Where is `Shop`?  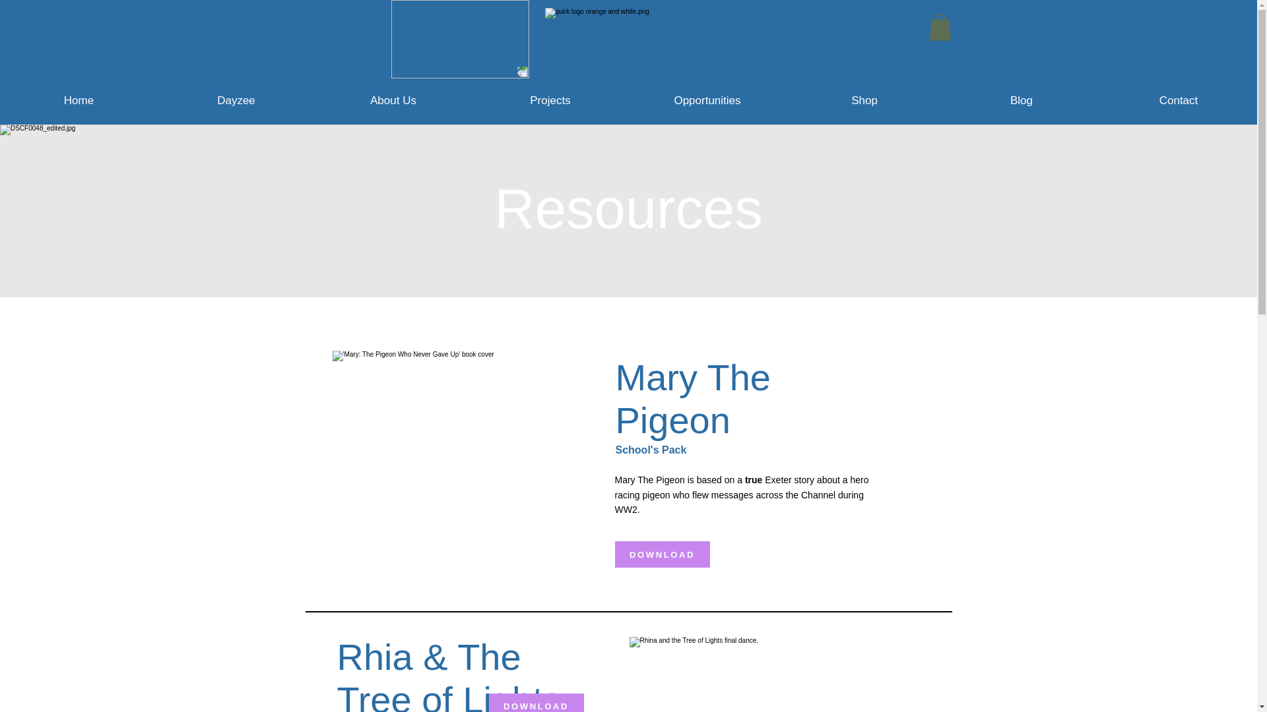 Shop is located at coordinates (864, 104).